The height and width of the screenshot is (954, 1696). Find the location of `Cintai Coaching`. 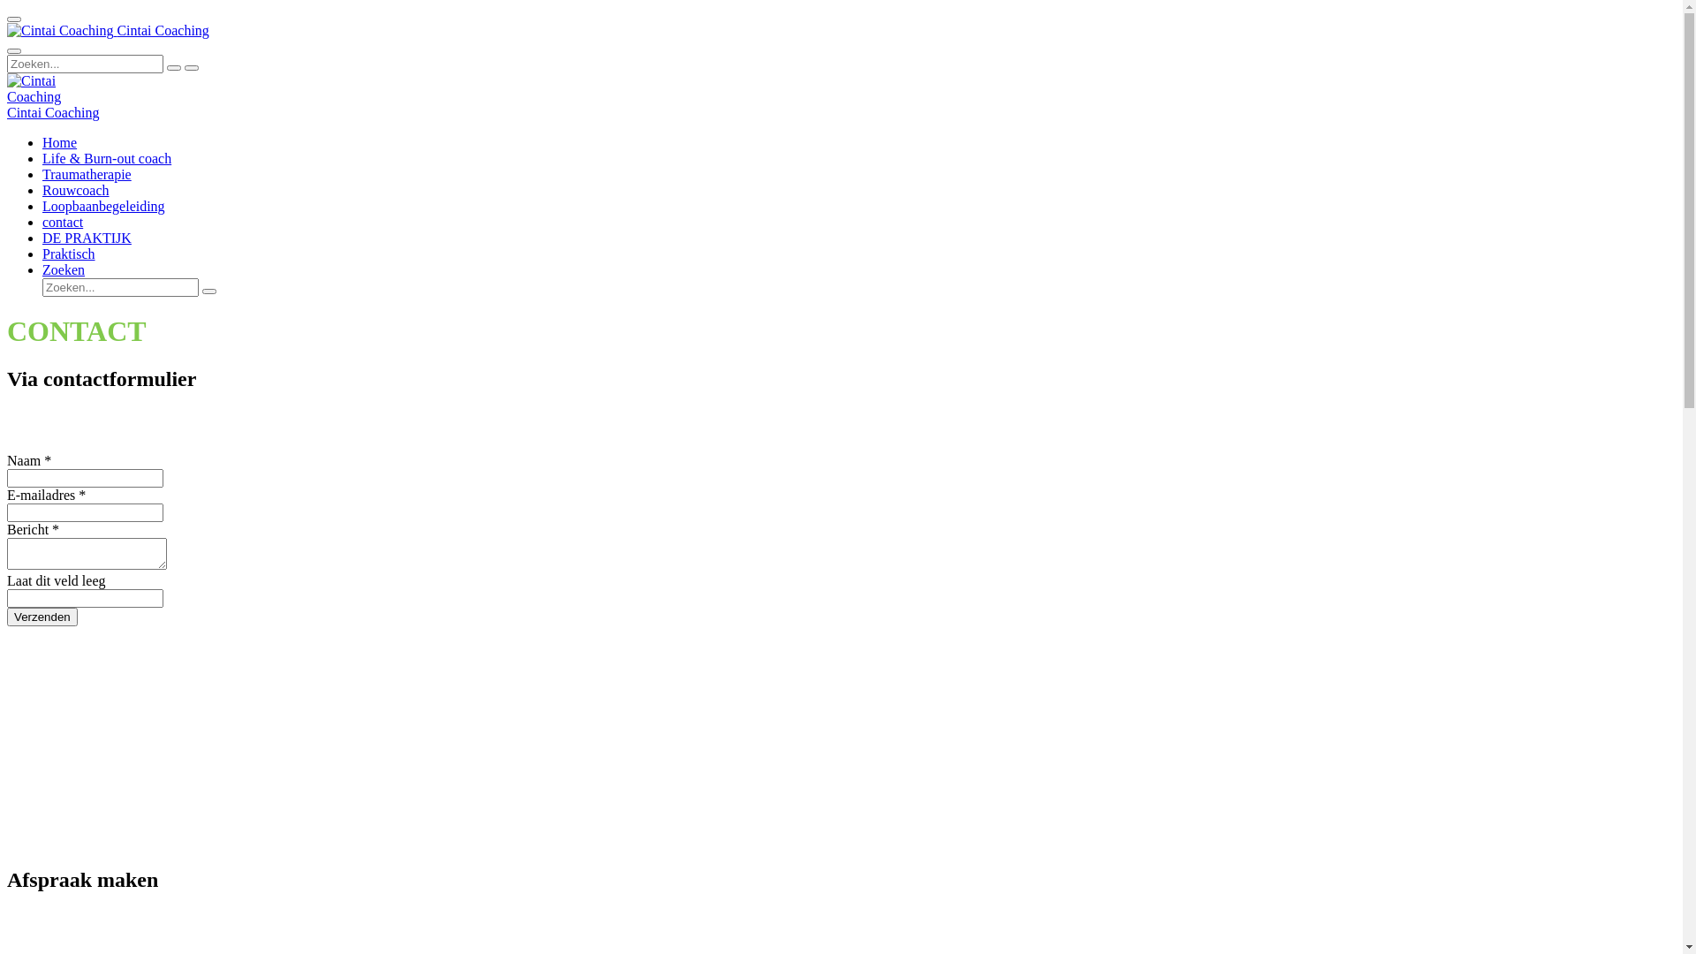

Cintai Coaching is located at coordinates (53, 89).